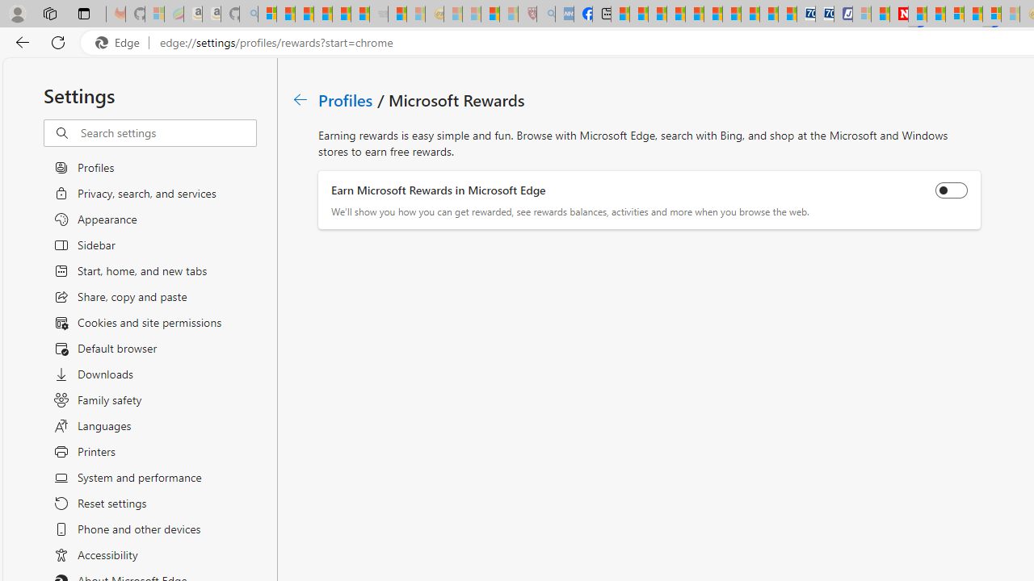 This screenshot has height=581, width=1034. Describe the element at coordinates (824, 15) in the screenshot. I see `Cheap Hotels - Save70.com` at that location.